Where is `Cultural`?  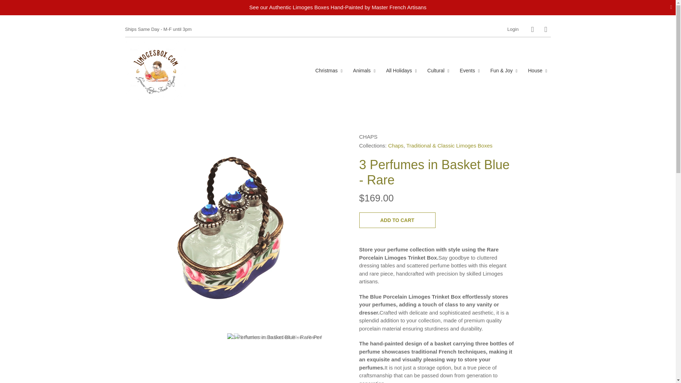
Cultural is located at coordinates (438, 70).